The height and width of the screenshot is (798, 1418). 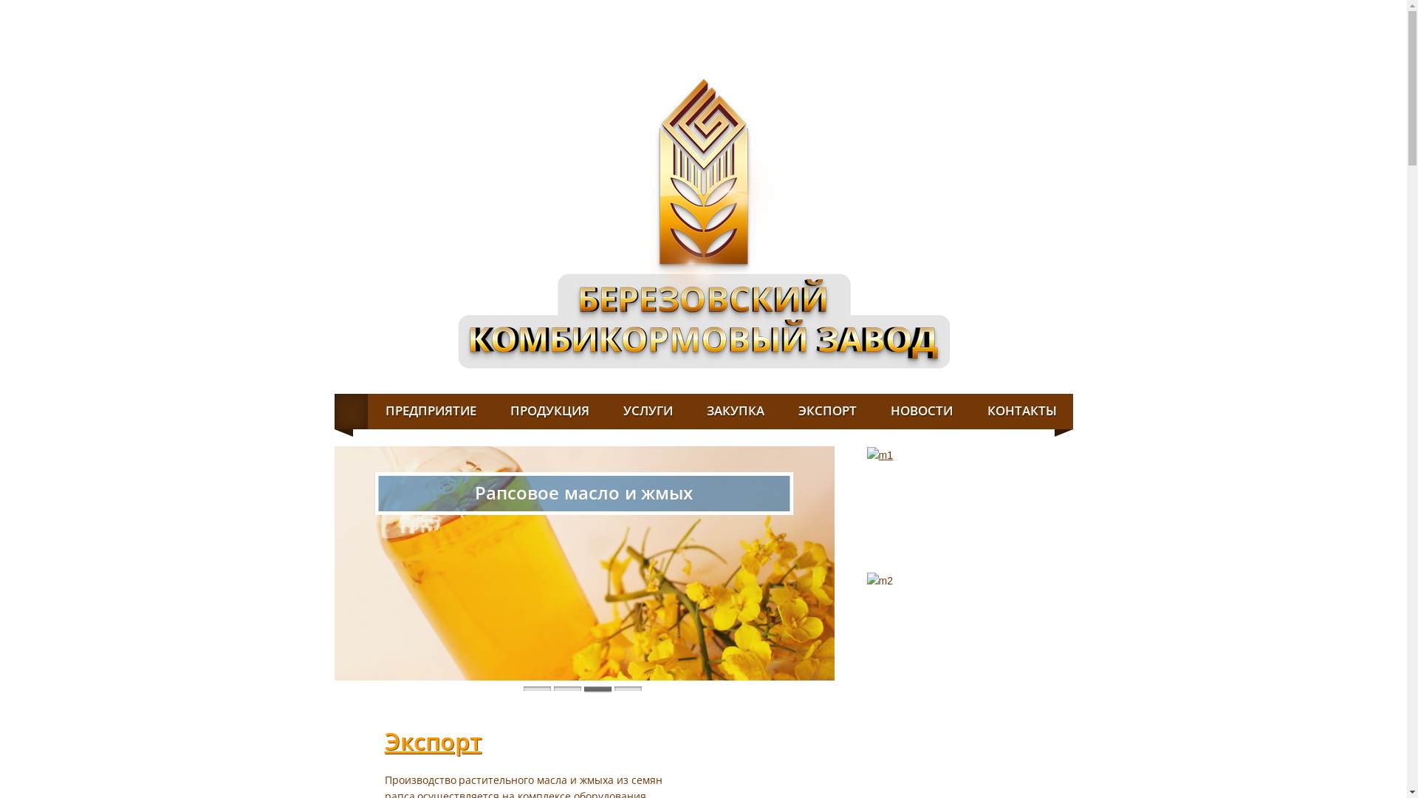 I want to click on ENG, so click(x=1044, y=12).